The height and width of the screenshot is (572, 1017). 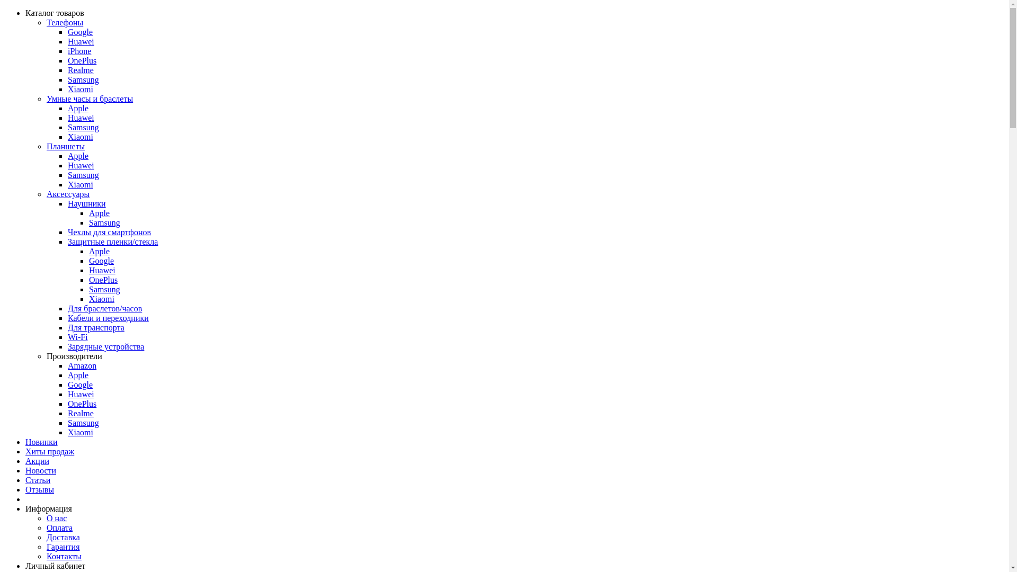 What do you see at coordinates (81, 41) in the screenshot?
I see `Huawei` at bounding box center [81, 41].